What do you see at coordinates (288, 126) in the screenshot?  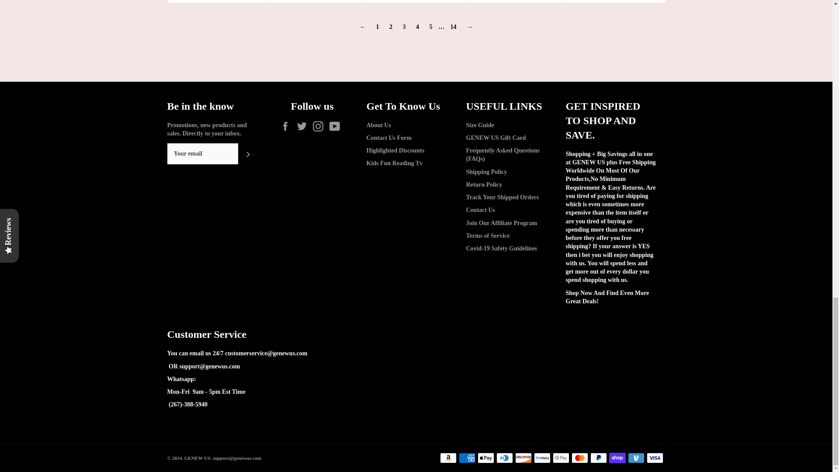 I see `GENEW US on Facebook` at bounding box center [288, 126].